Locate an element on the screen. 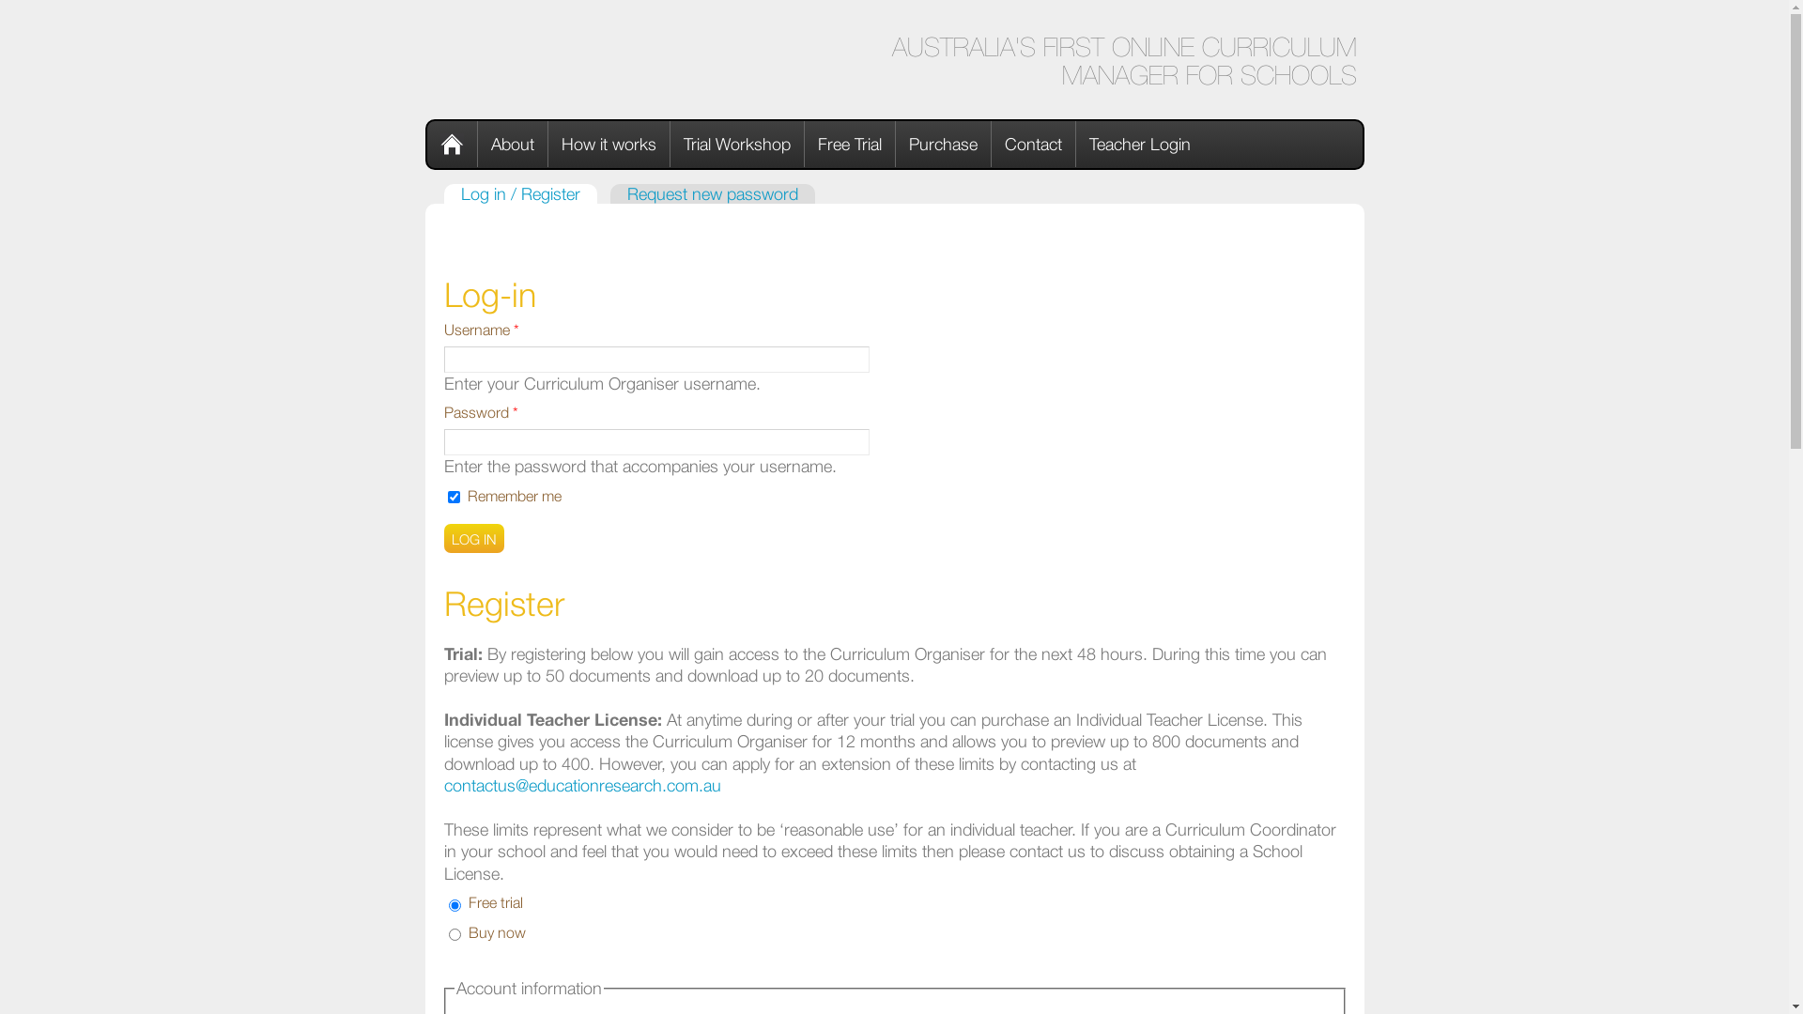 The height and width of the screenshot is (1014, 1803). About is located at coordinates (513, 145).